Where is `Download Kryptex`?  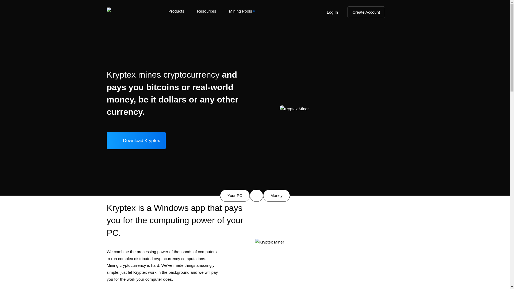 Download Kryptex is located at coordinates (136, 140).